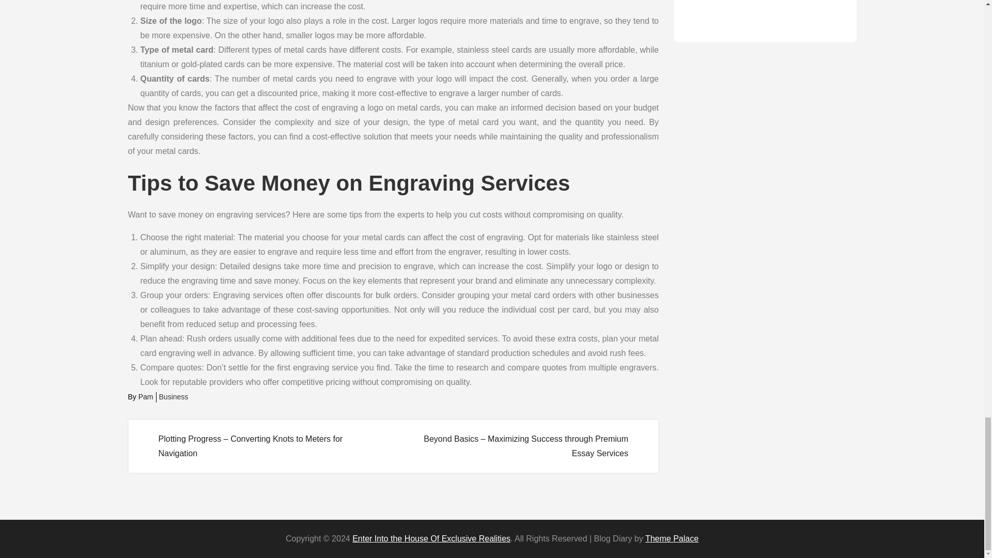 The image size is (992, 558). What do you see at coordinates (174, 397) in the screenshot?
I see `Business` at bounding box center [174, 397].